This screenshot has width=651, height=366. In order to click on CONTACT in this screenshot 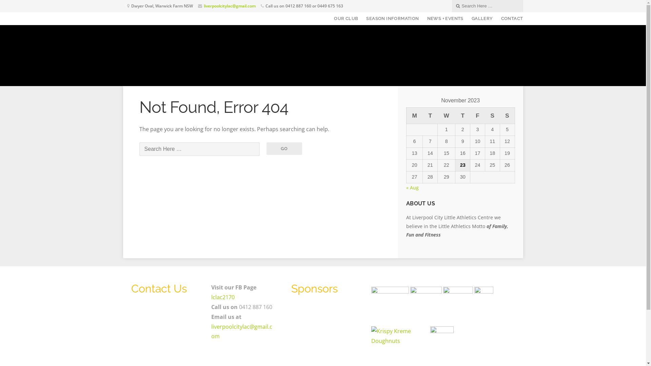, I will do `click(510, 19)`.